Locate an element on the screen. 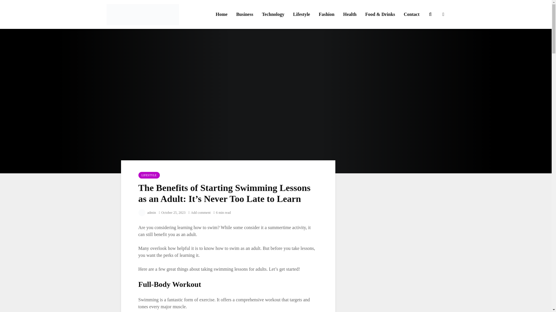 The height and width of the screenshot is (312, 556). Business is located at coordinates (245, 14).